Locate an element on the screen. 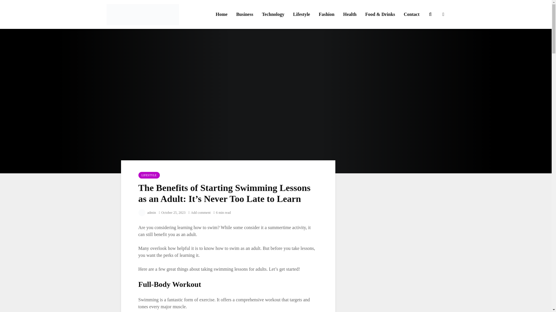 The height and width of the screenshot is (312, 556). Business is located at coordinates (245, 14).